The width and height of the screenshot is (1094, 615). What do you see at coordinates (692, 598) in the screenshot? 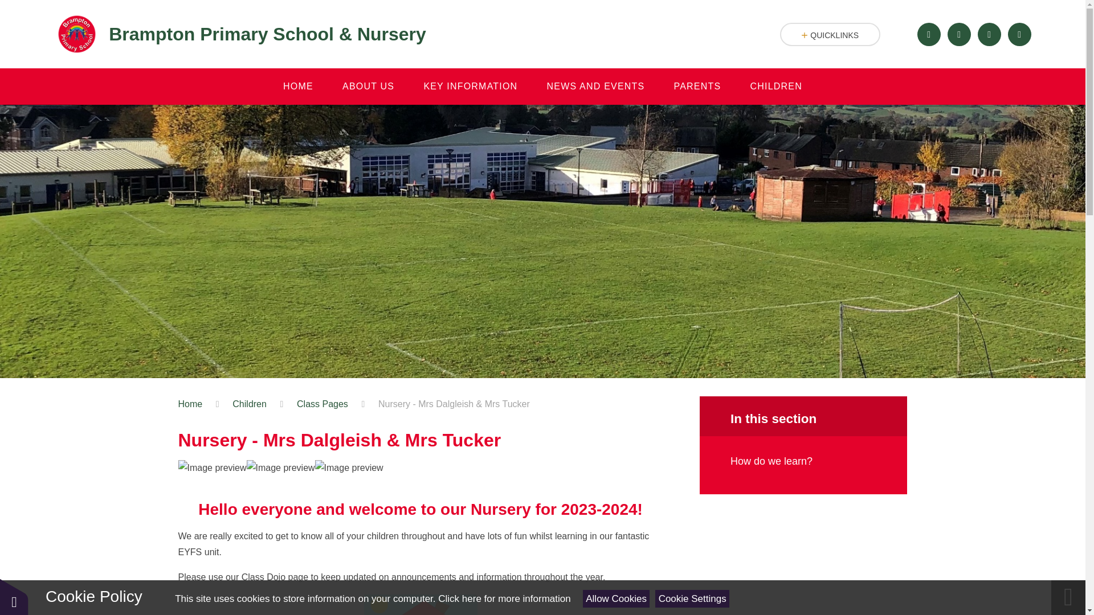
I see `Cookie Settings` at bounding box center [692, 598].